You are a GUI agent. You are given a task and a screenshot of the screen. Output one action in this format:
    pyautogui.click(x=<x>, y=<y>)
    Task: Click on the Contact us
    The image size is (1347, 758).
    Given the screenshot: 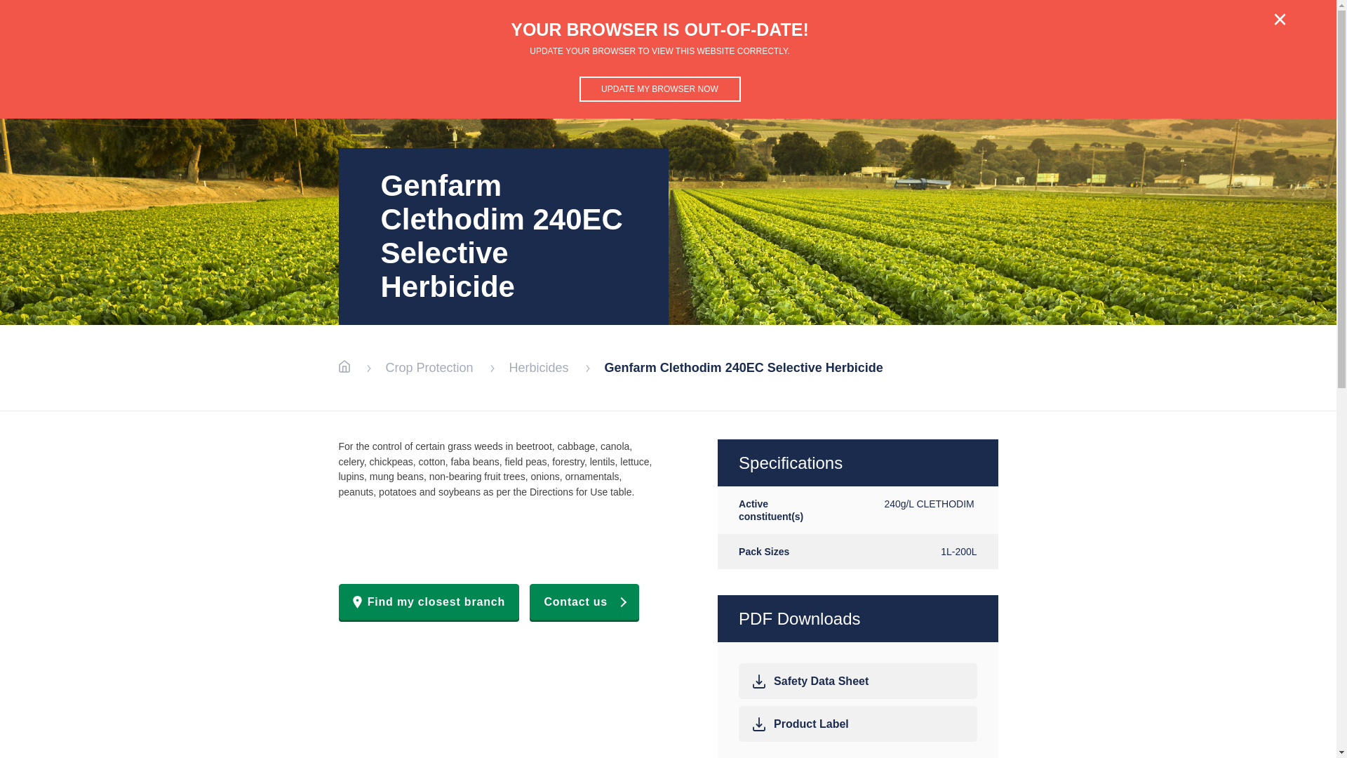 What is the action you would take?
    pyautogui.click(x=584, y=601)
    